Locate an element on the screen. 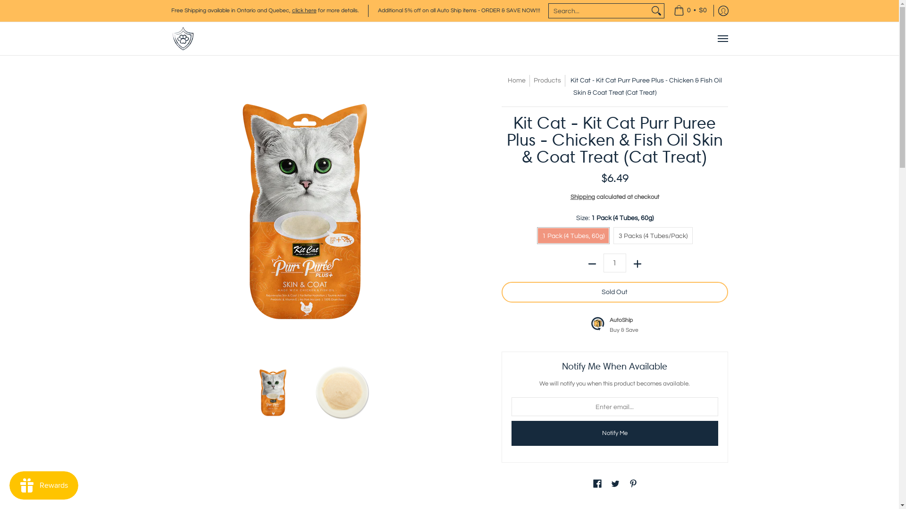 This screenshot has height=509, width=906. Products is located at coordinates (547, 81).